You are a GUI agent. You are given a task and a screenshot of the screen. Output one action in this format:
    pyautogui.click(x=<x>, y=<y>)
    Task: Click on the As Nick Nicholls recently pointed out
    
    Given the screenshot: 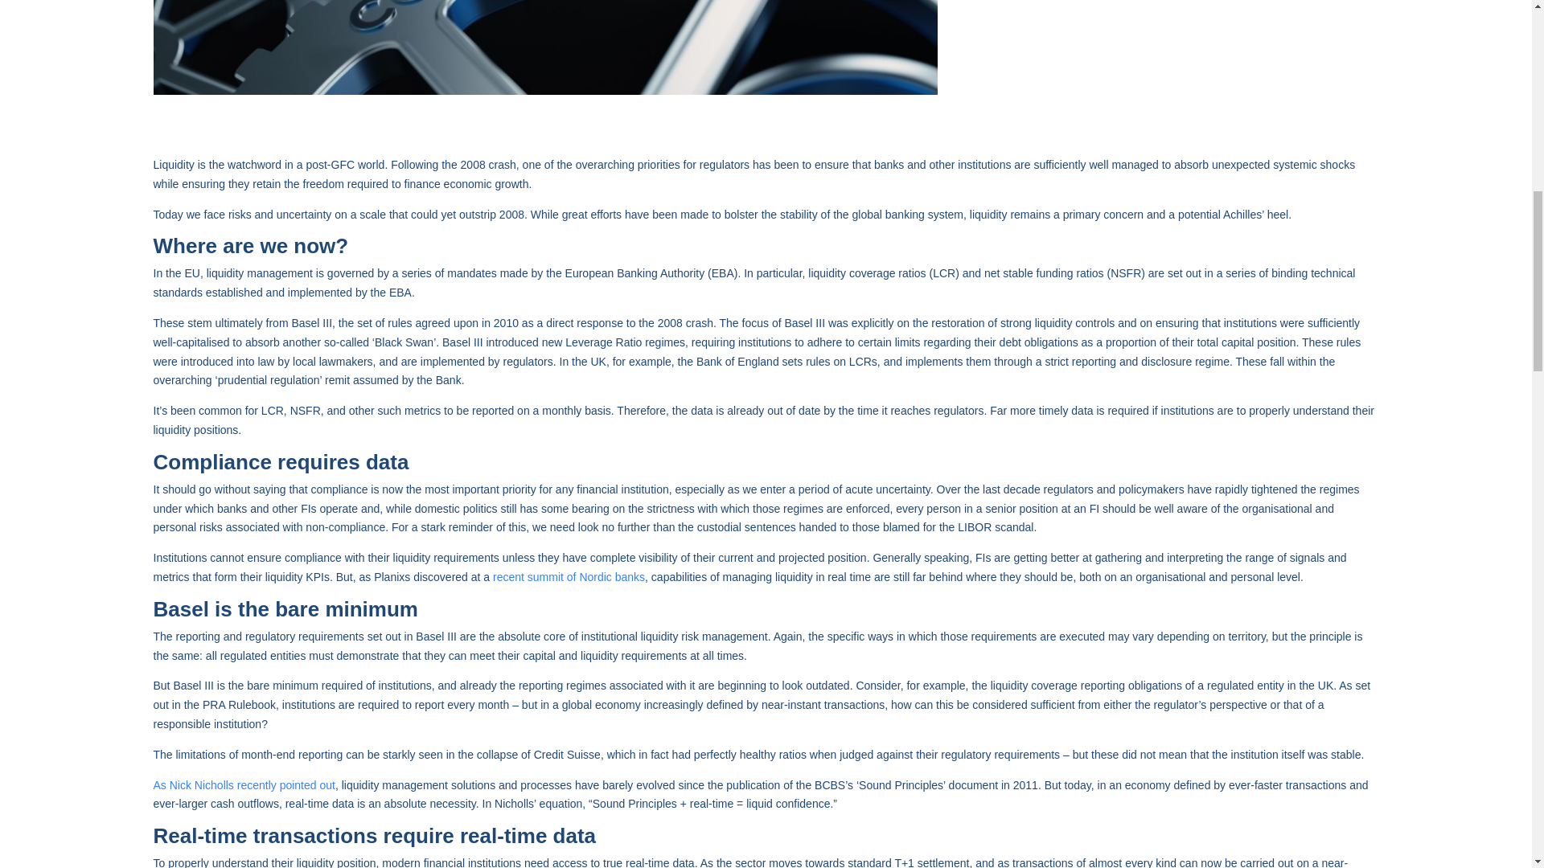 What is the action you would take?
    pyautogui.click(x=244, y=784)
    